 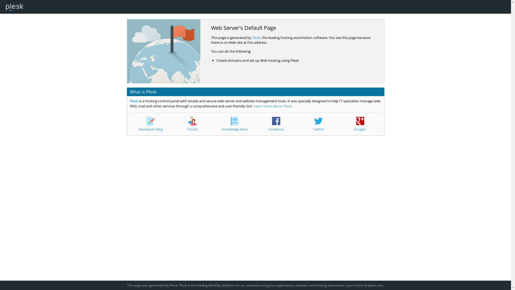 I want to click on Knowledge Base, so click(x=234, y=124).